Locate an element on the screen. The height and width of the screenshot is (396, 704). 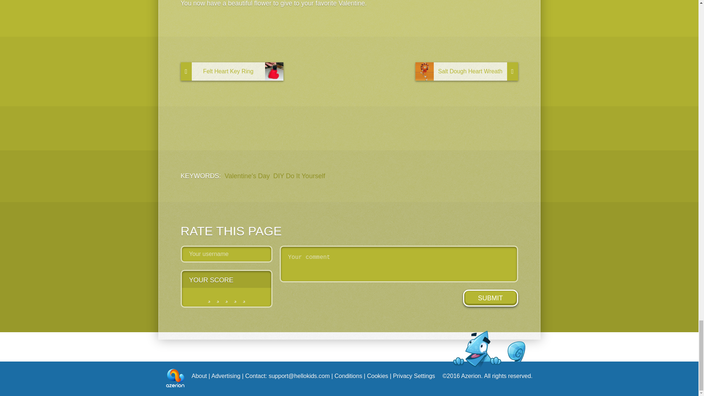
Salt Dough Heart Wreath is located at coordinates (466, 71).